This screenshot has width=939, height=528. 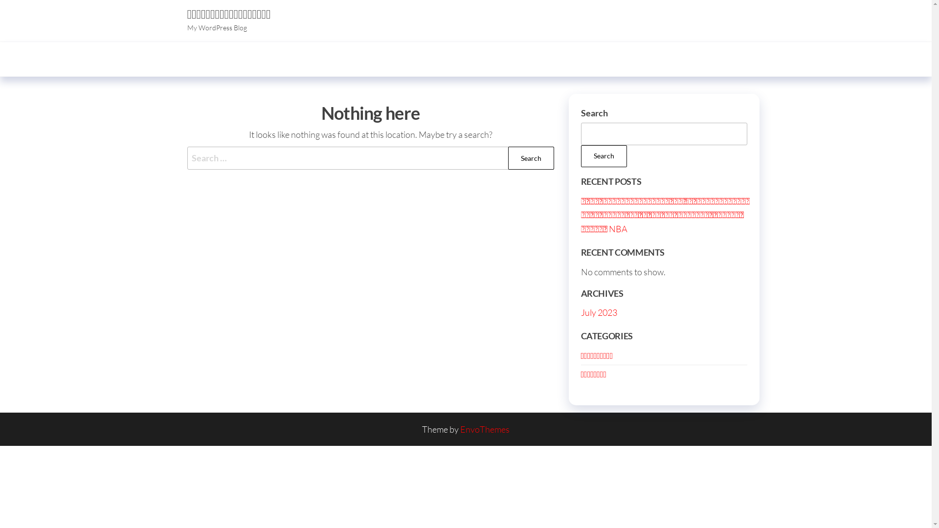 What do you see at coordinates (531, 158) in the screenshot?
I see `Search` at bounding box center [531, 158].